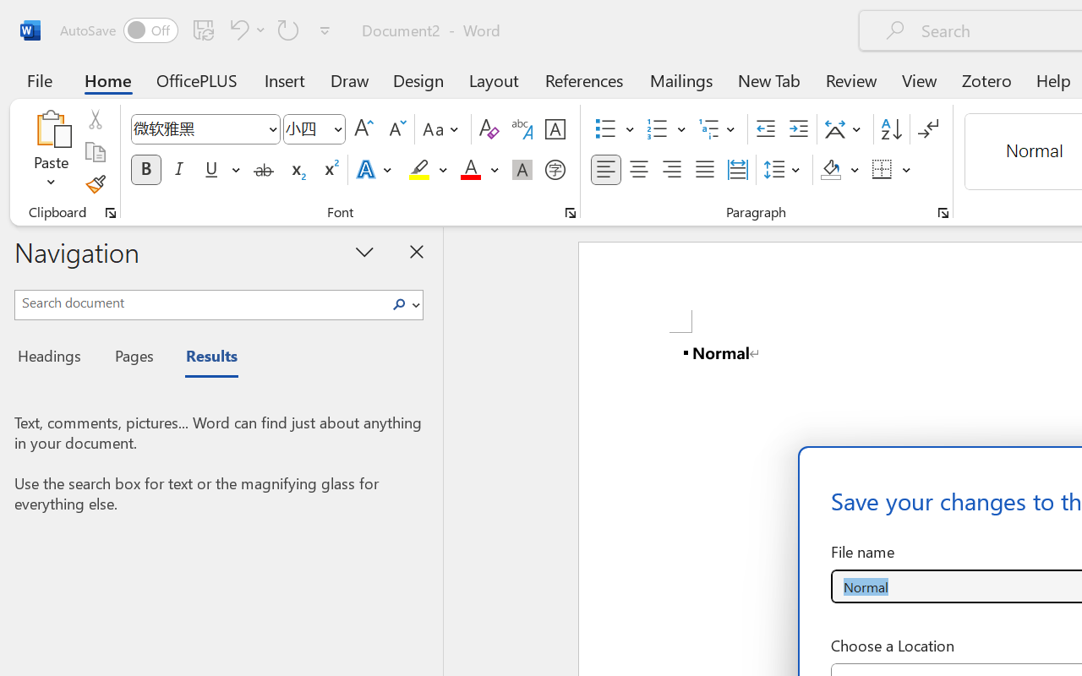 This screenshot has height=676, width=1082. What do you see at coordinates (330, 170) in the screenshot?
I see `Superscript` at bounding box center [330, 170].